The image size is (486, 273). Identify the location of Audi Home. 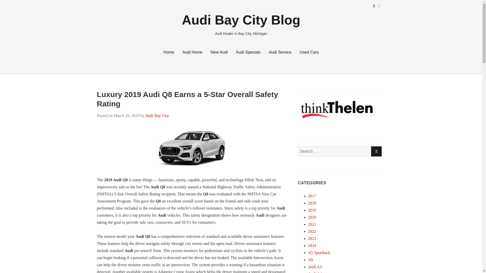
(192, 52).